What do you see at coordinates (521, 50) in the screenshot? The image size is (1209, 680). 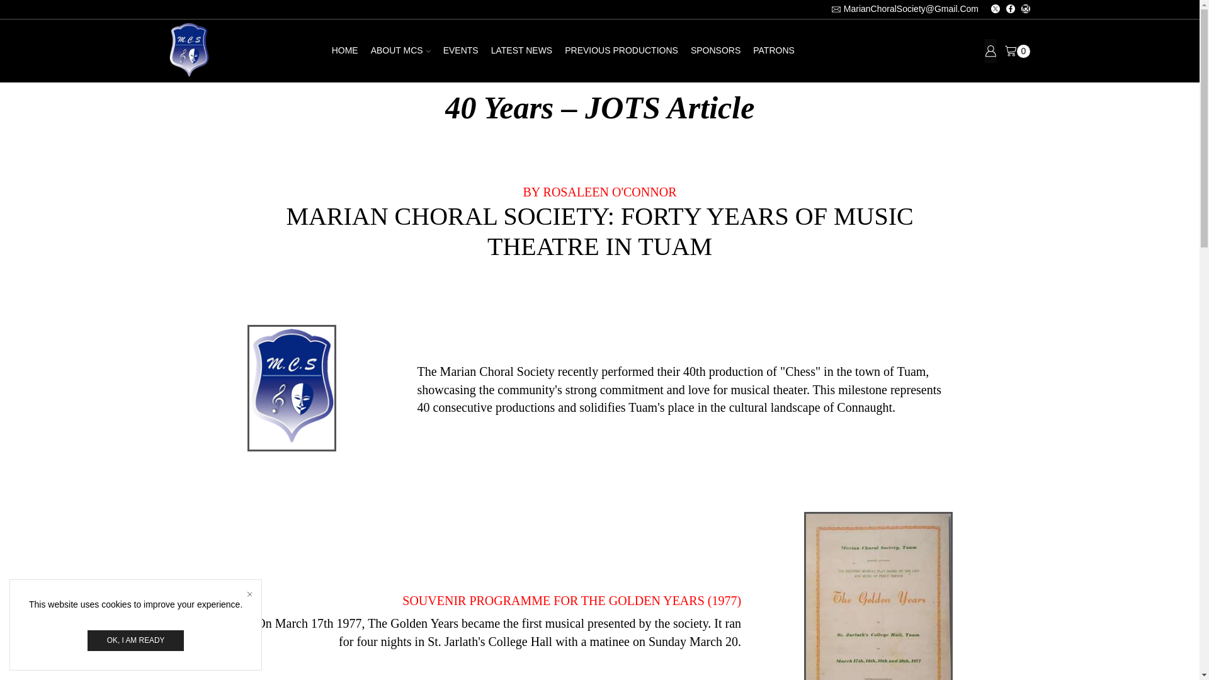 I see `LATEST NEWS` at bounding box center [521, 50].